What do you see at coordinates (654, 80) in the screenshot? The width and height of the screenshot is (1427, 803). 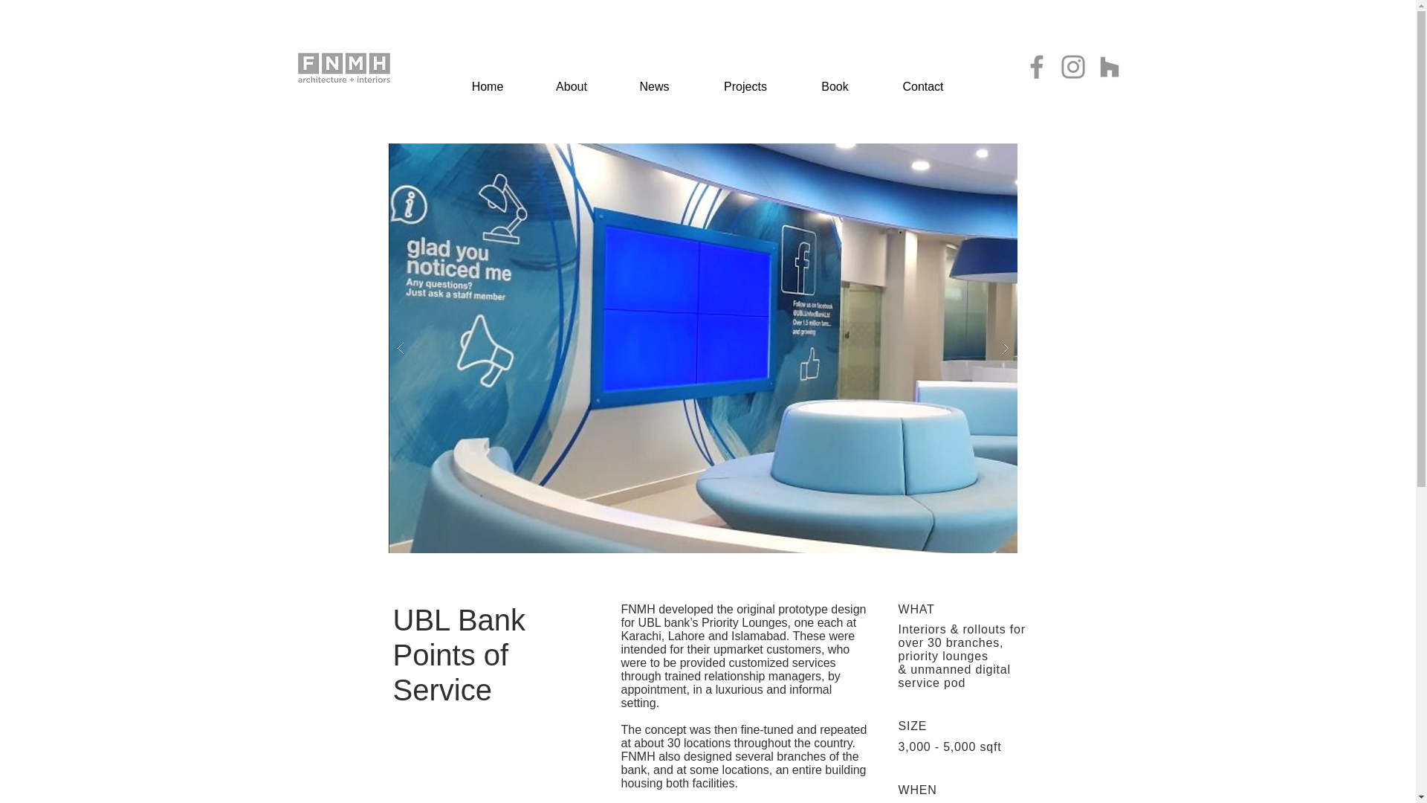 I see `News` at bounding box center [654, 80].